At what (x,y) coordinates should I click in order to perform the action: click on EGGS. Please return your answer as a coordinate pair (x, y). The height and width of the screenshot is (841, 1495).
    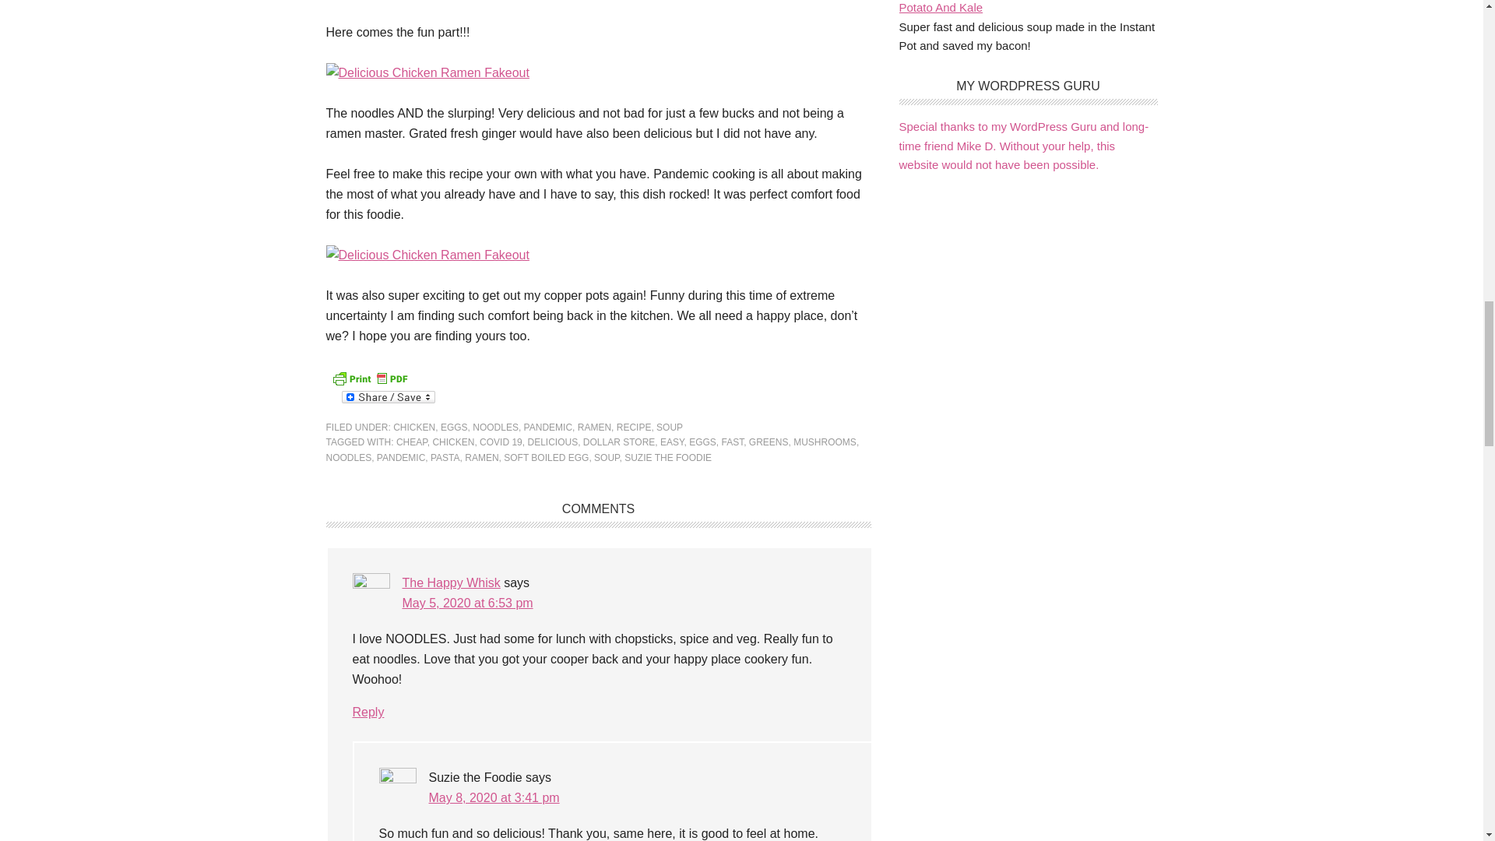
    Looking at the image, I should click on (454, 428).